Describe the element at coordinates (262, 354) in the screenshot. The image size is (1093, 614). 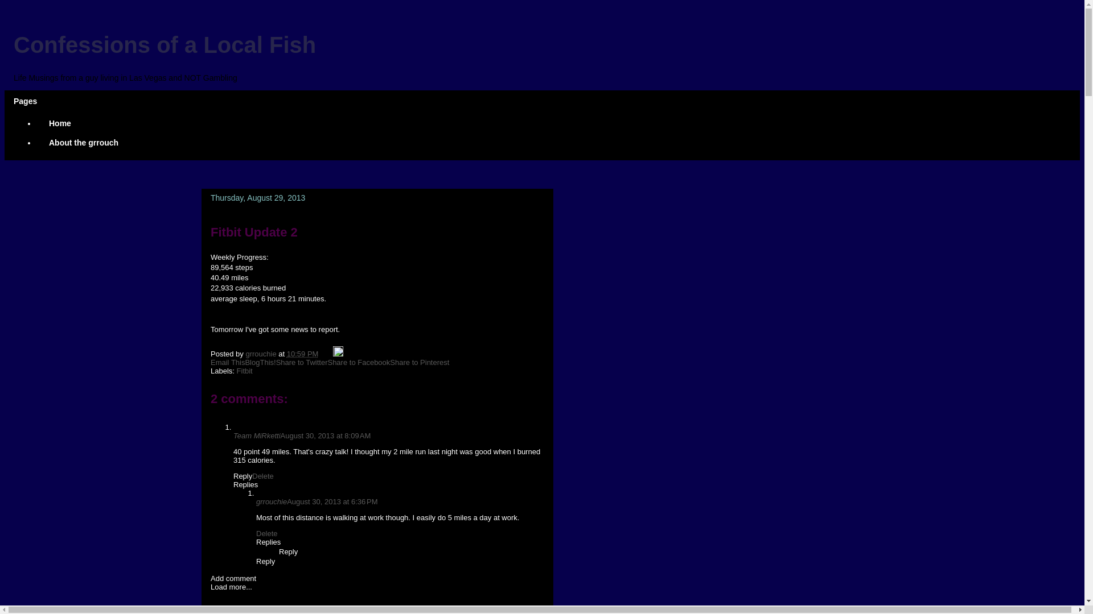
I see `grrouchie` at that location.